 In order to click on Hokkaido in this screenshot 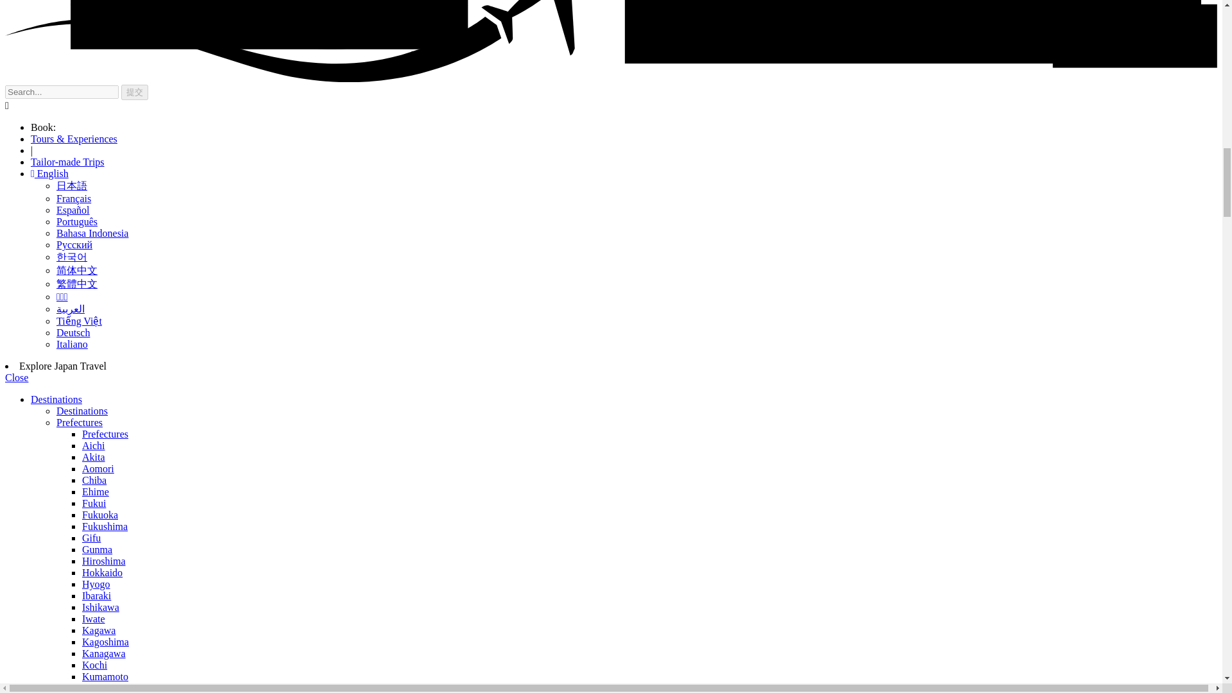, I will do `click(102, 572)`.